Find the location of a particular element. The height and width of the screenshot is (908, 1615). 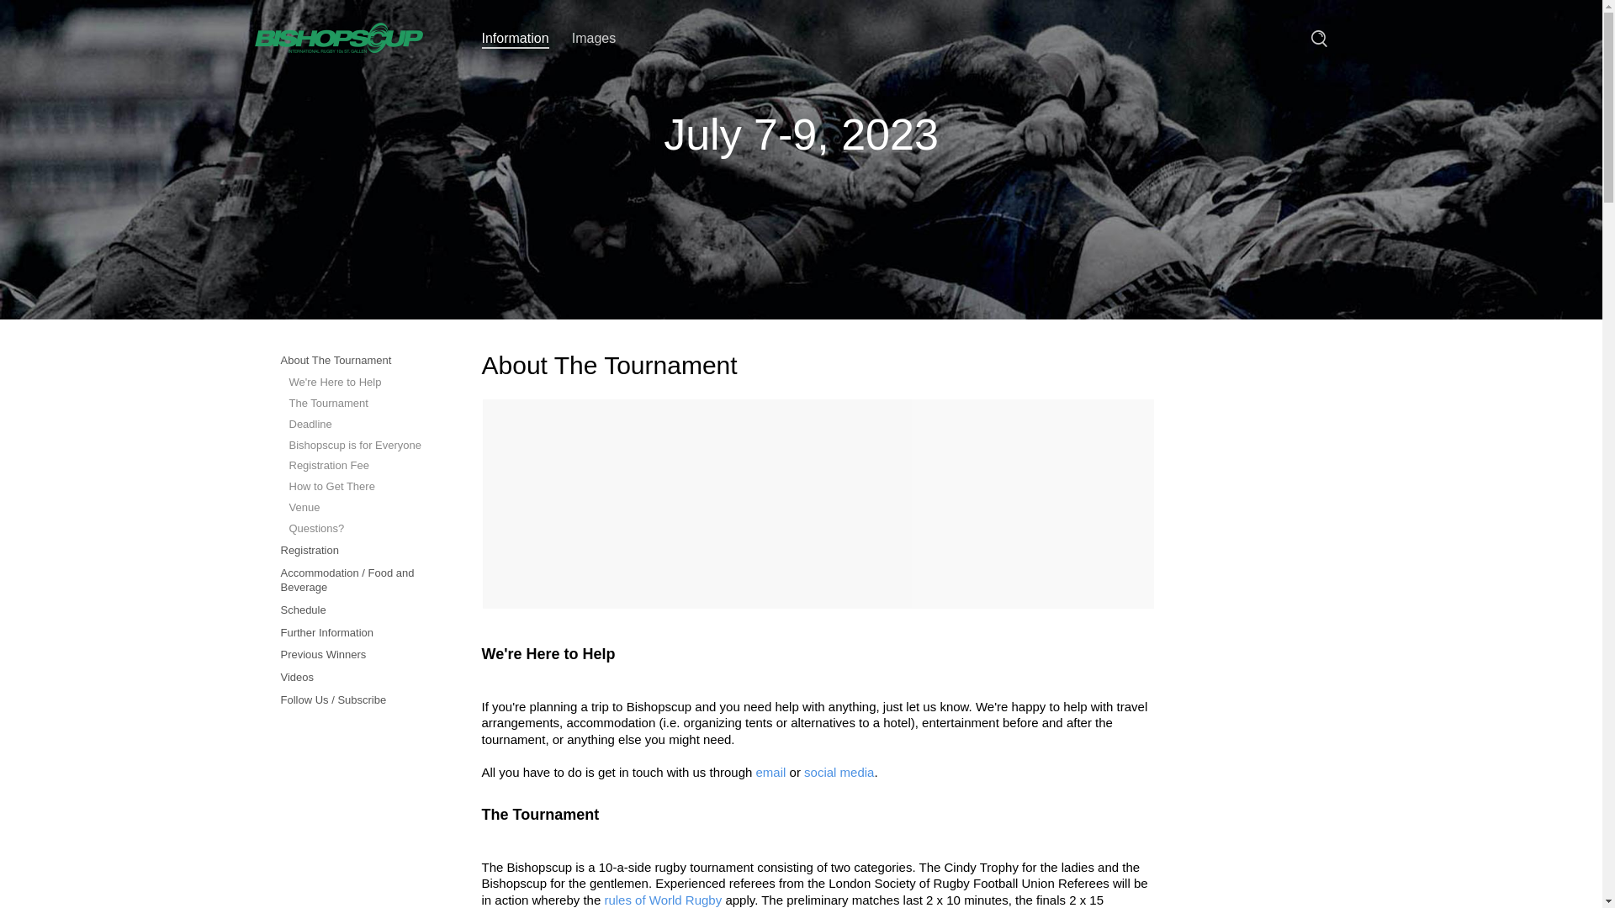

About The Tournament is located at coordinates (357, 362).